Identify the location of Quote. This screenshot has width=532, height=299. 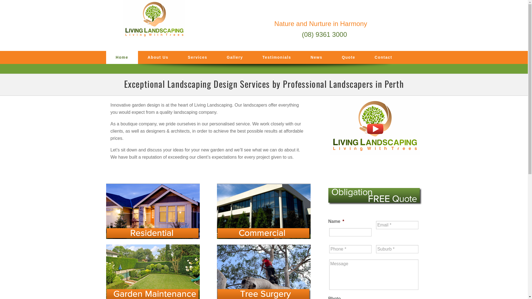
(349, 58).